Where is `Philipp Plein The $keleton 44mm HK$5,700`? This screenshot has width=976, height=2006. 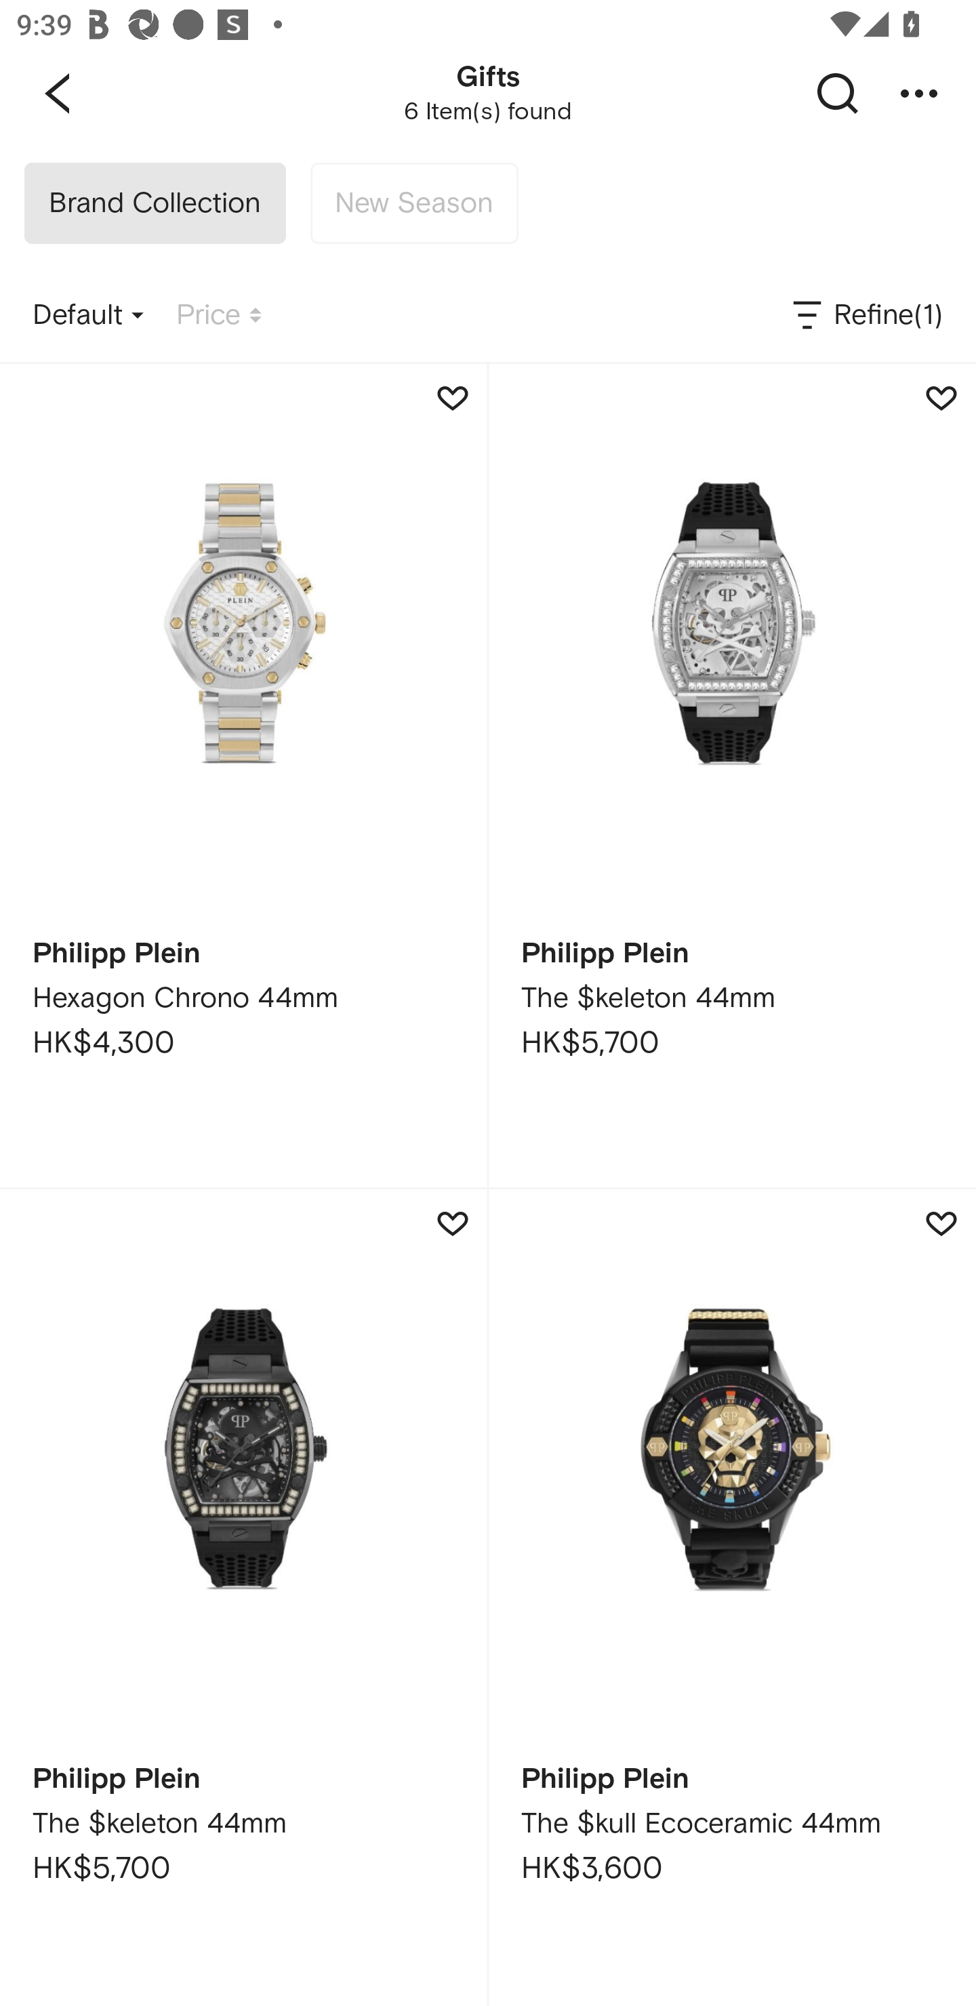
Philipp Plein The $keleton 44mm HK$5,700 is located at coordinates (732, 775).